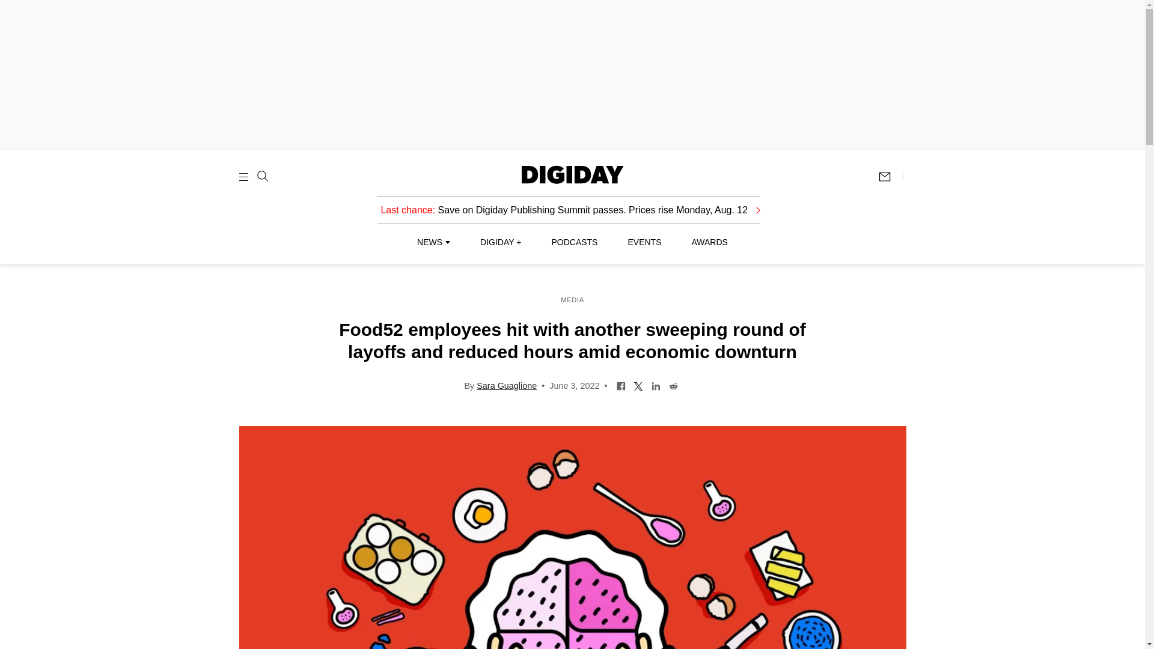 This screenshot has height=649, width=1154. Describe the element at coordinates (575, 242) in the screenshot. I see `PODCASTS` at that location.